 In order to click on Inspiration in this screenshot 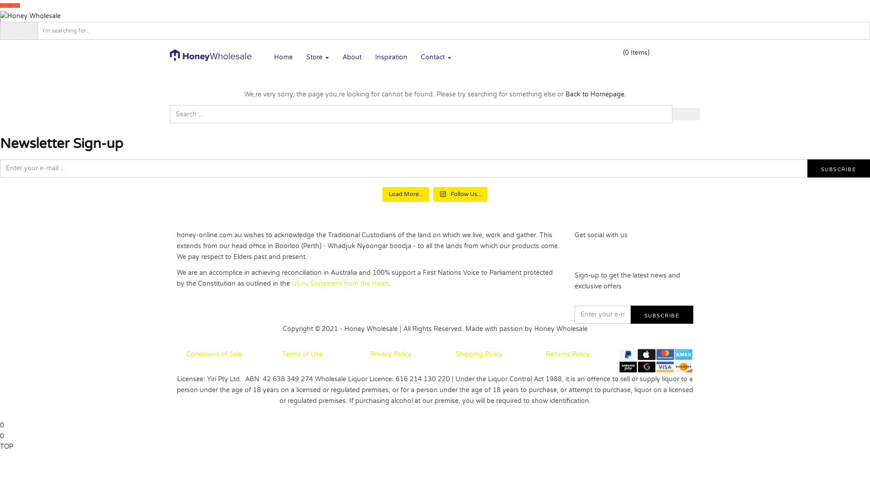, I will do `click(391, 57)`.